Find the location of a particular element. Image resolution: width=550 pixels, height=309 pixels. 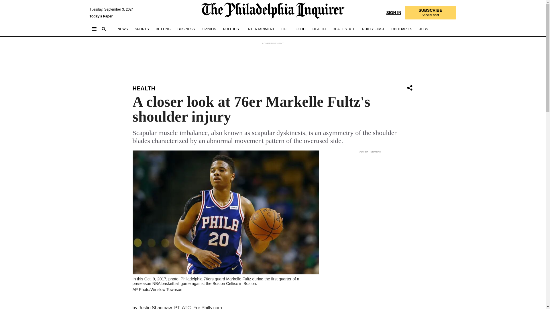

LIFE is located at coordinates (285, 29).